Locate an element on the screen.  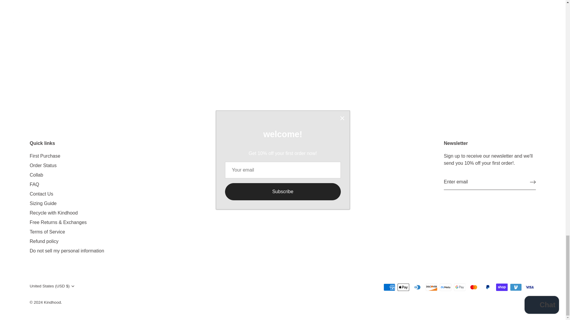
Venmo is located at coordinates (516, 287).